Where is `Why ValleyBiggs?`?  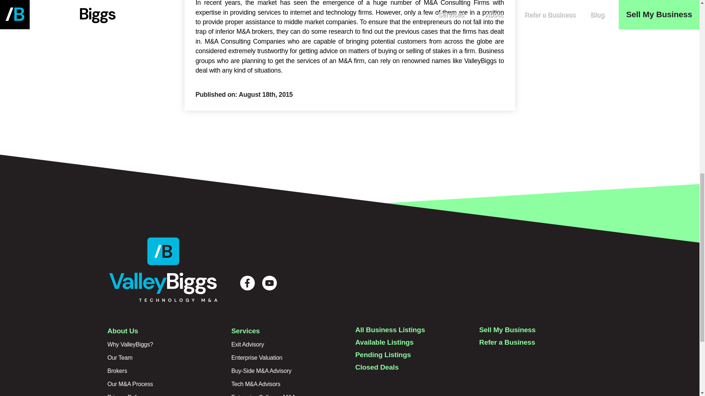 Why ValleyBiggs? is located at coordinates (130, 344).